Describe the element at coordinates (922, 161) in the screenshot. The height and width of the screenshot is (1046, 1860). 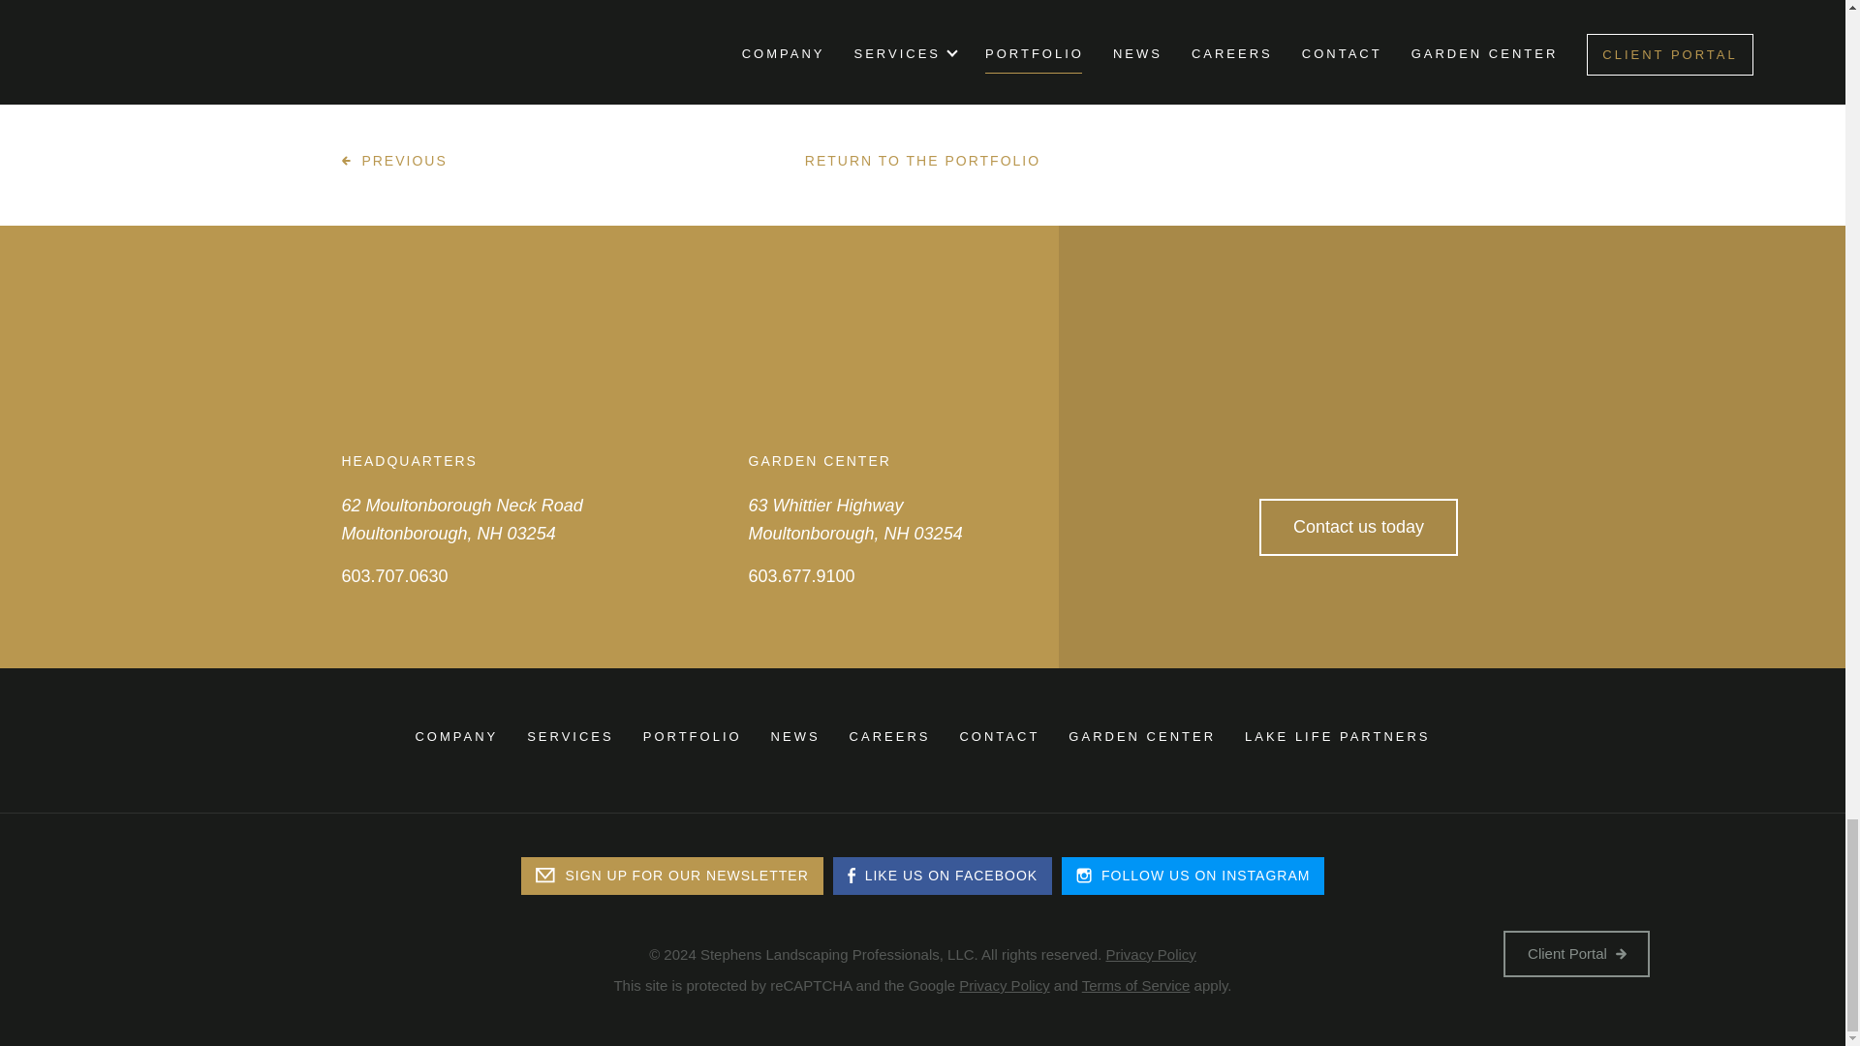
I see `RETURN TO THE PORTFOLIO` at that location.